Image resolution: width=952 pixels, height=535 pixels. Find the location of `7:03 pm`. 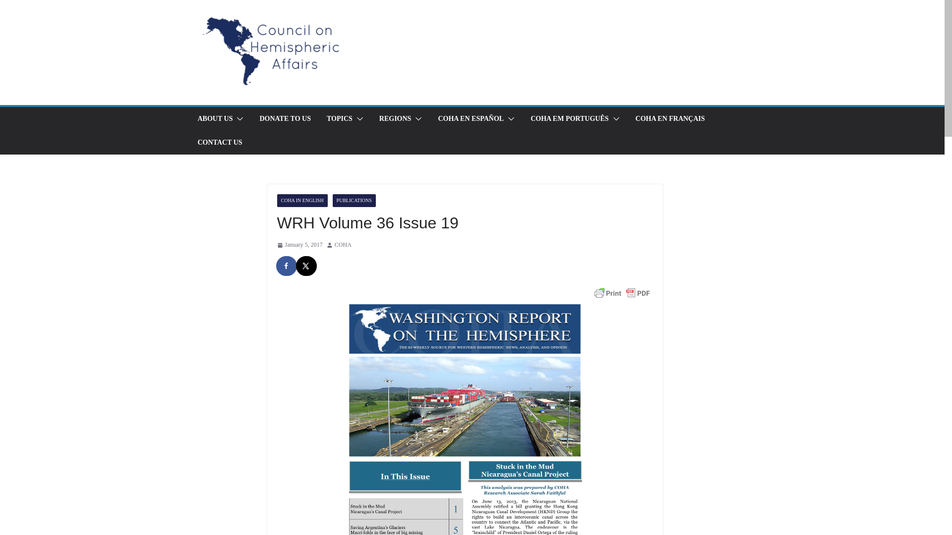

7:03 pm is located at coordinates (299, 245).